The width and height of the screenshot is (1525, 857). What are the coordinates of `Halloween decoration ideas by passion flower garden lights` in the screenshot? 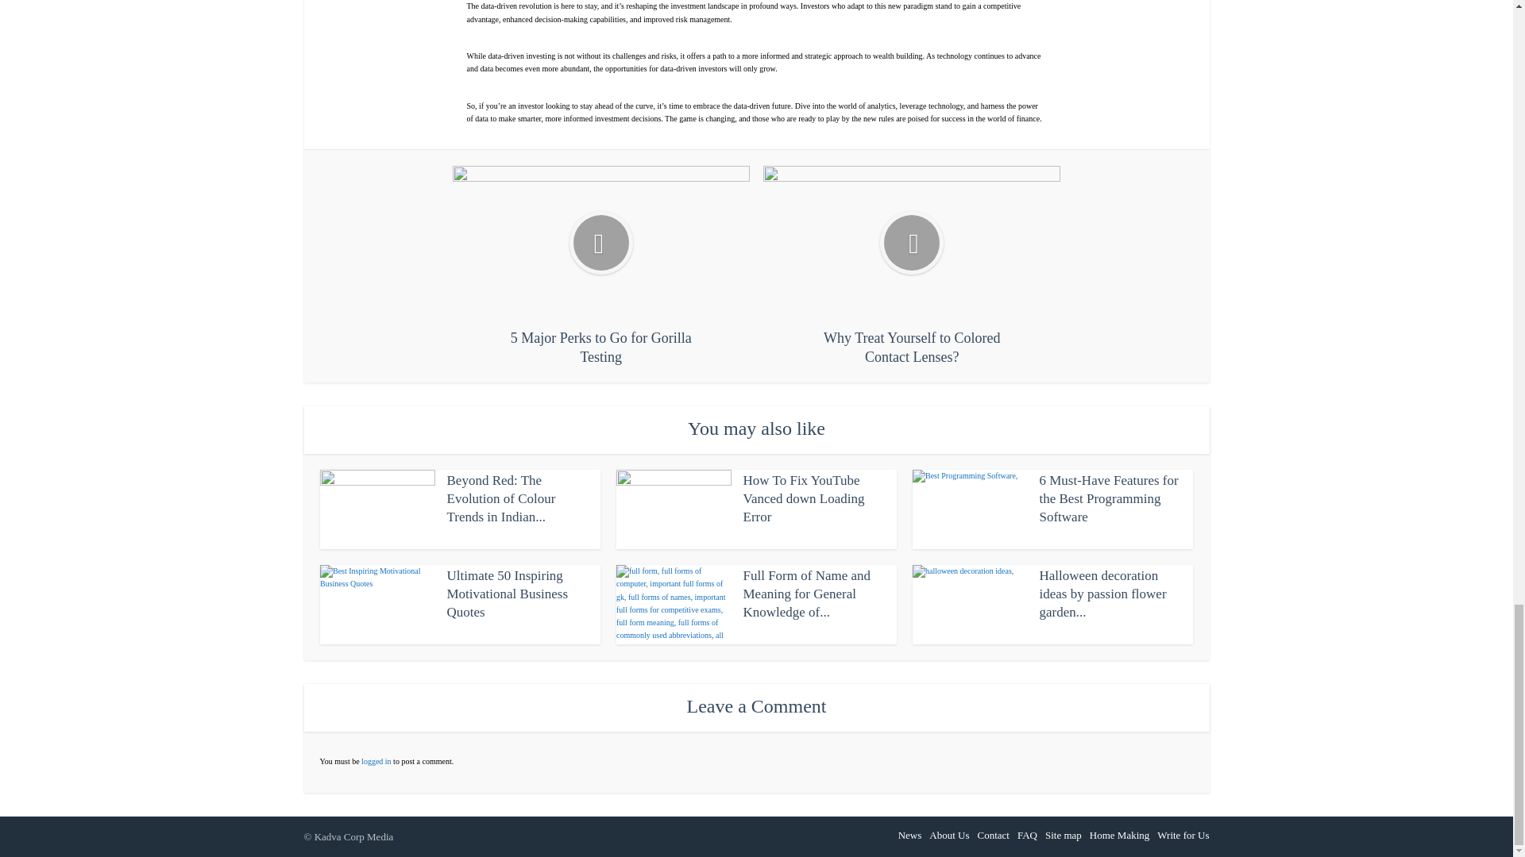 It's located at (1102, 594).